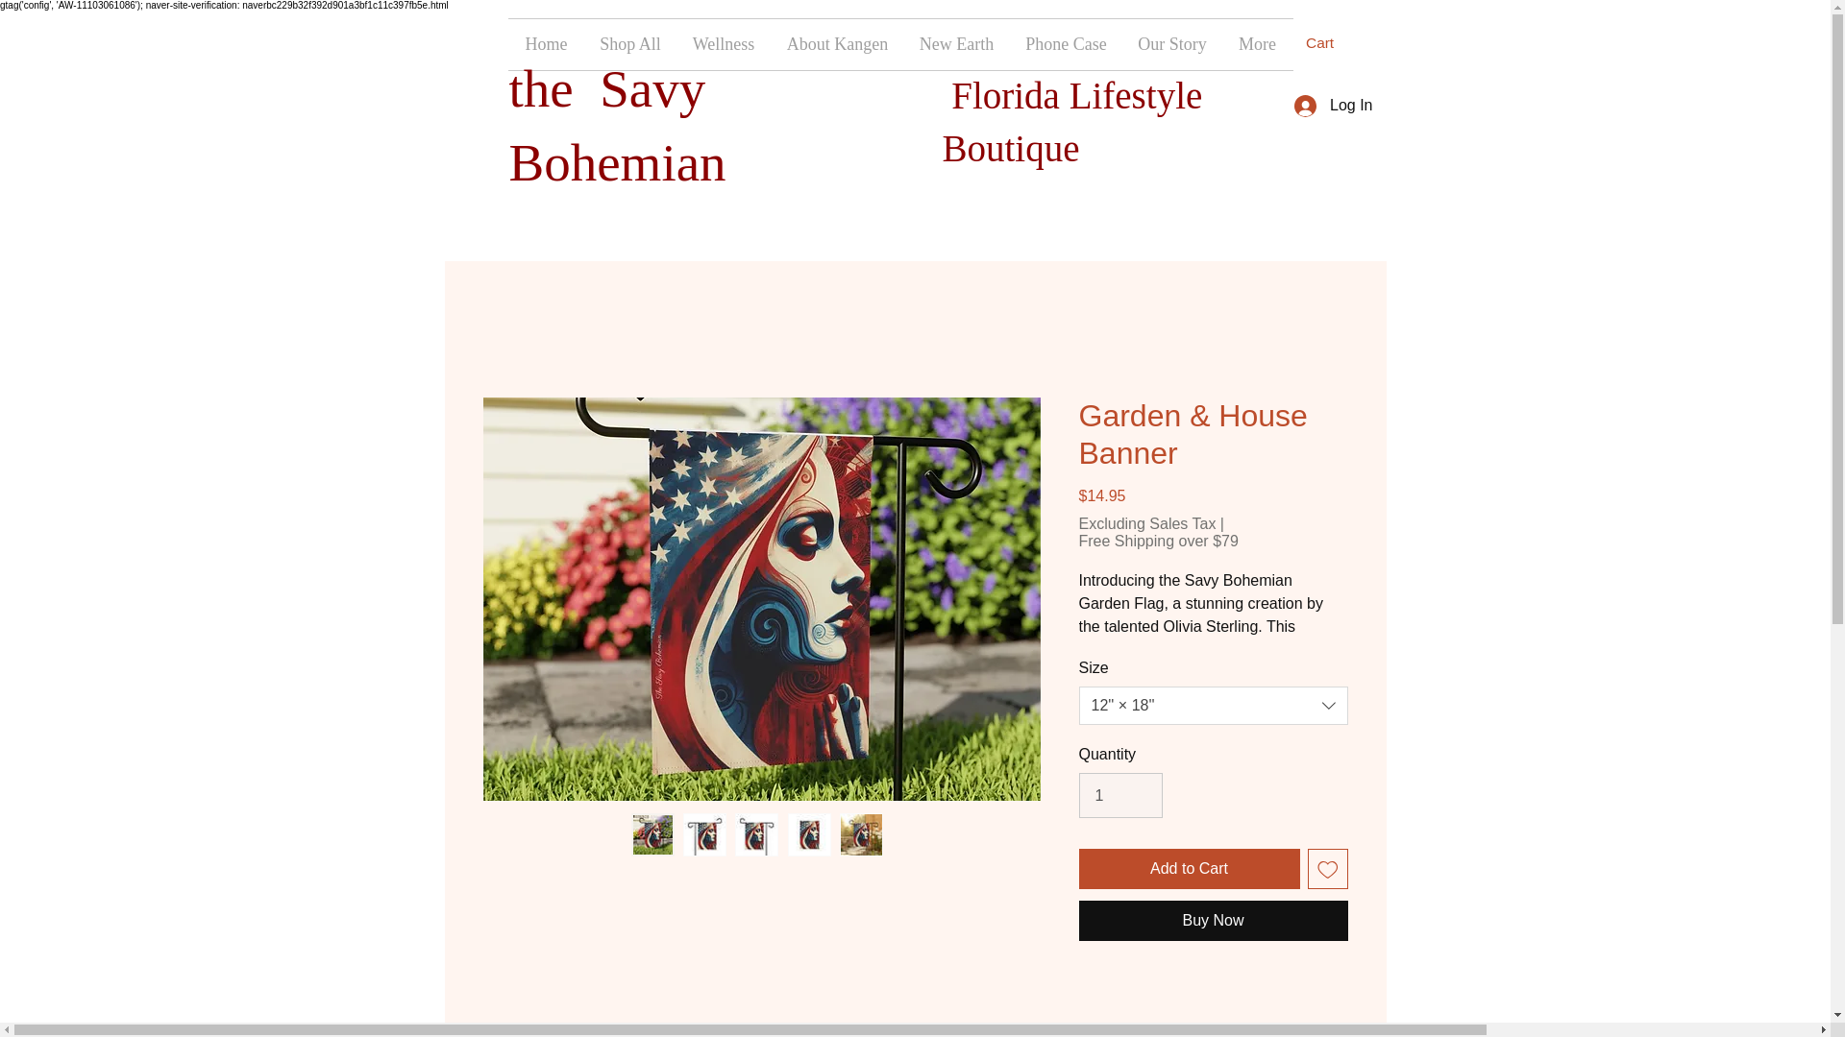  What do you see at coordinates (1119, 795) in the screenshot?
I see `1` at bounding box center [1119, 795].